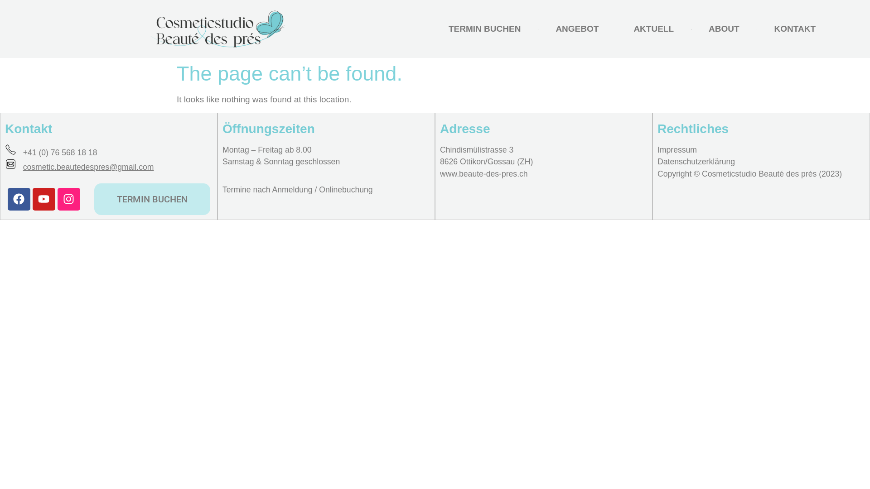  I want to click on Impressum, so click(677, 150).